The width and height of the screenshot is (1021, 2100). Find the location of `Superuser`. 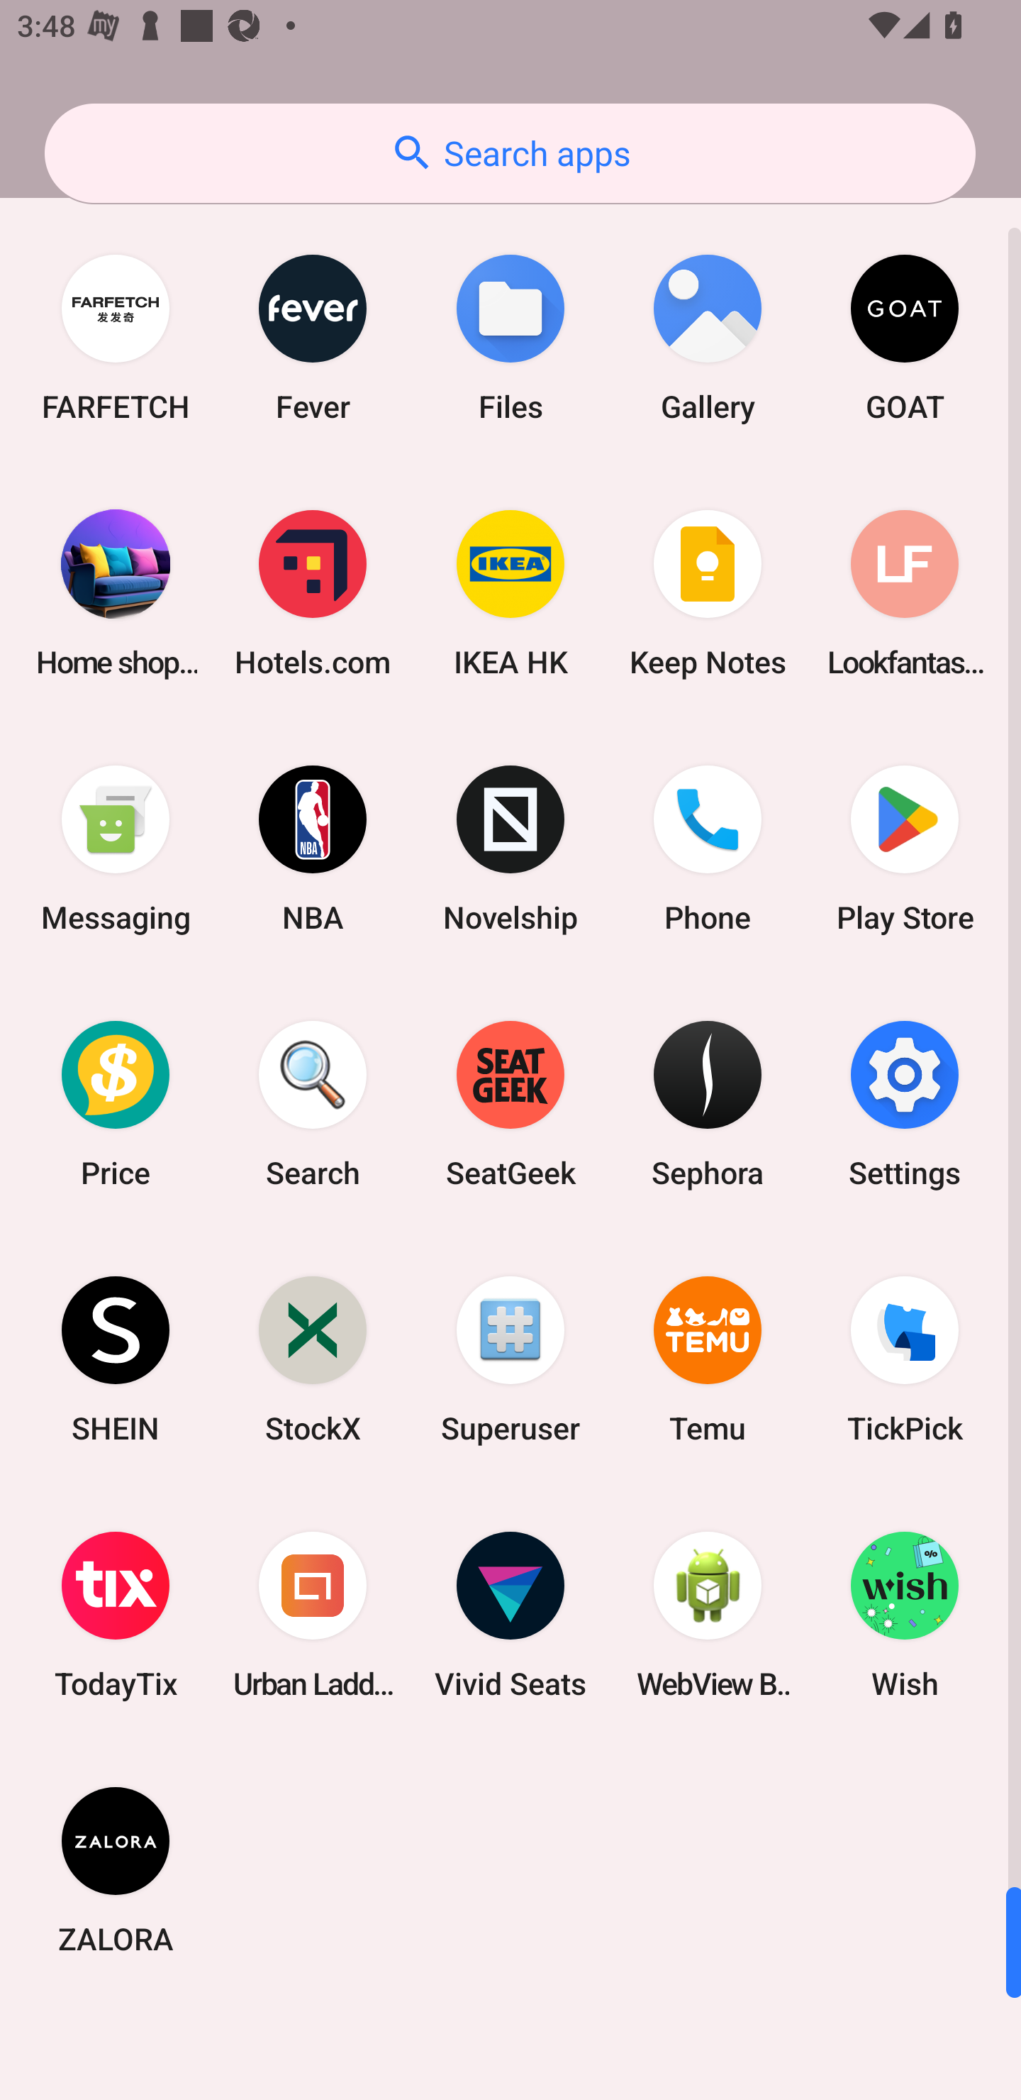

Superuser is located at coordinates (510, 1358).